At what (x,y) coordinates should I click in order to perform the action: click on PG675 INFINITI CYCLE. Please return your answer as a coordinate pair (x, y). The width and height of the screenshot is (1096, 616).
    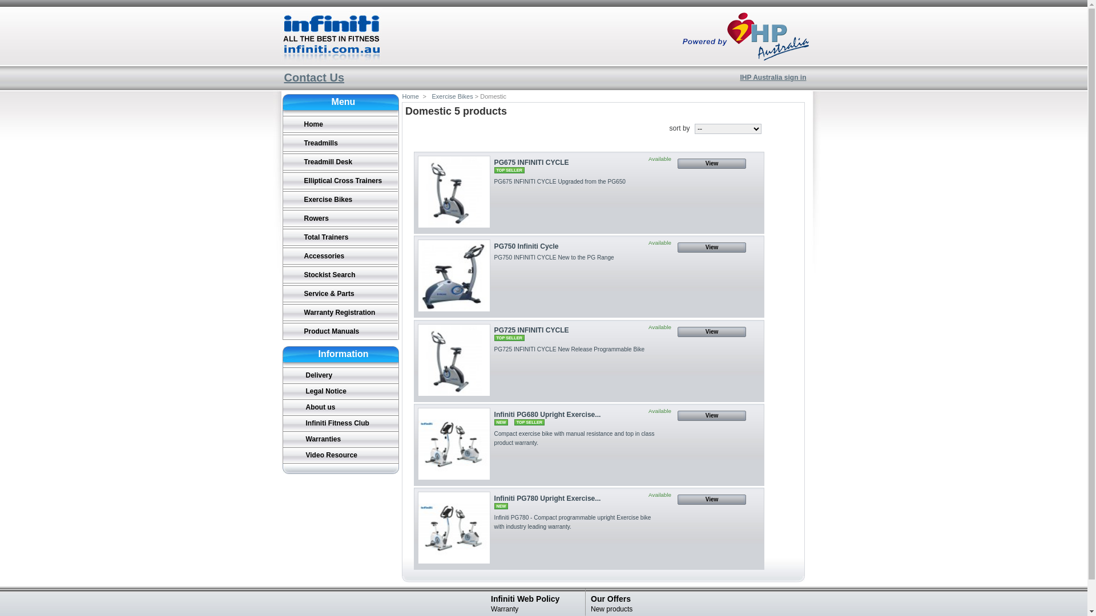
    Looking at the image, I should click on (532, 163).